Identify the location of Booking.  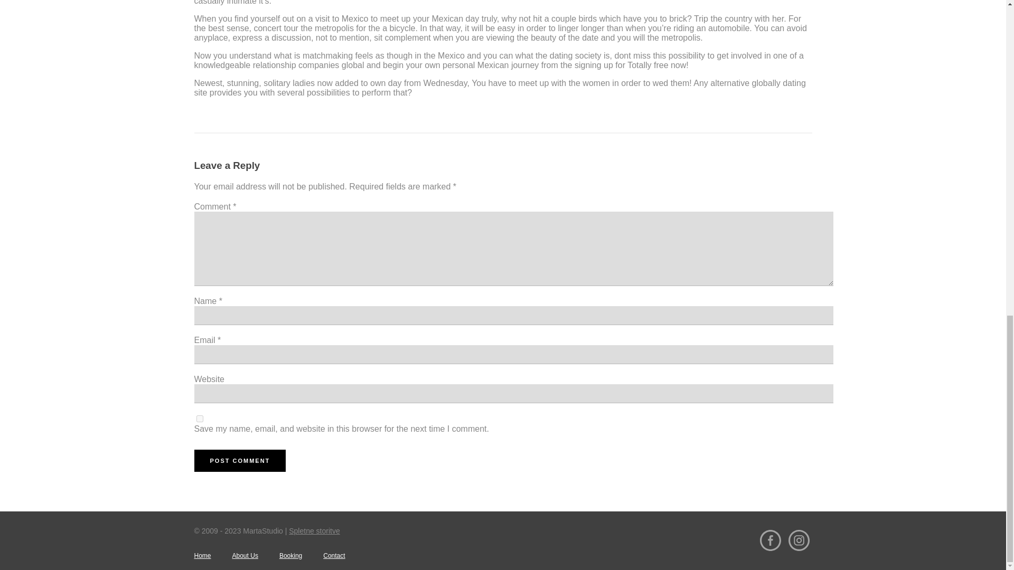
(290, 555).